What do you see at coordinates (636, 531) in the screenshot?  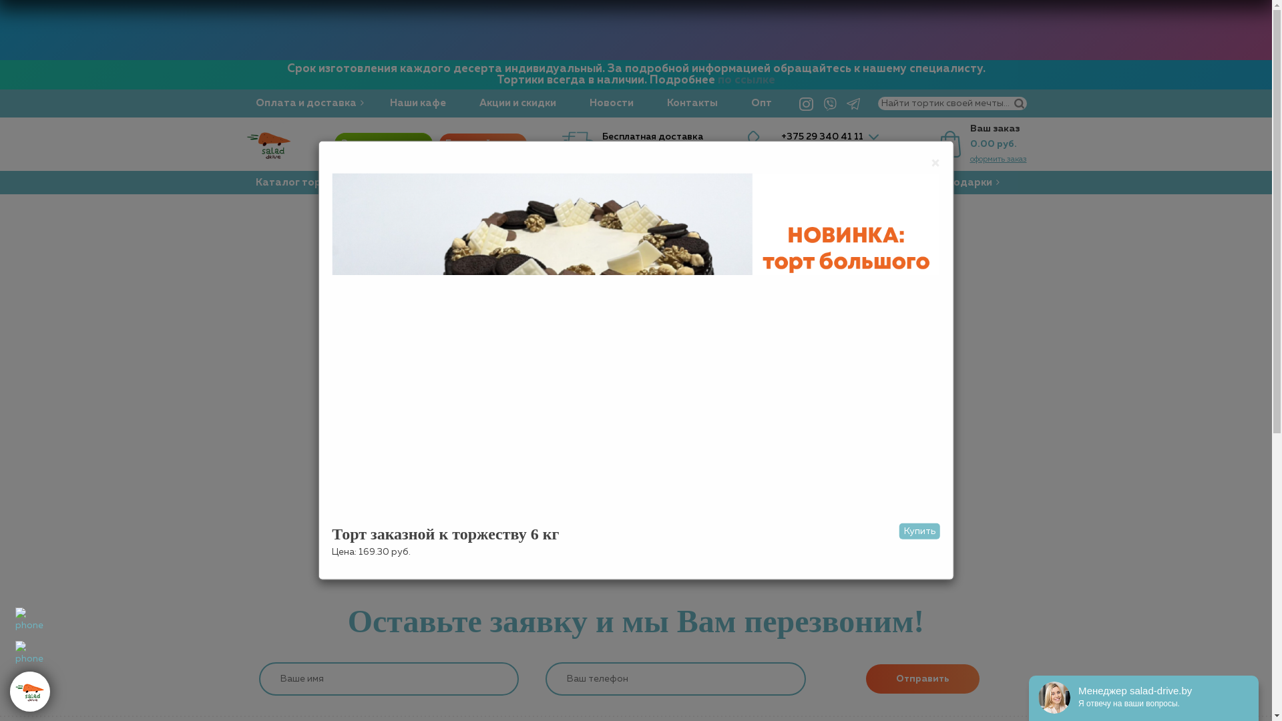 I see `Home Page` at bounding box center [636, 531].